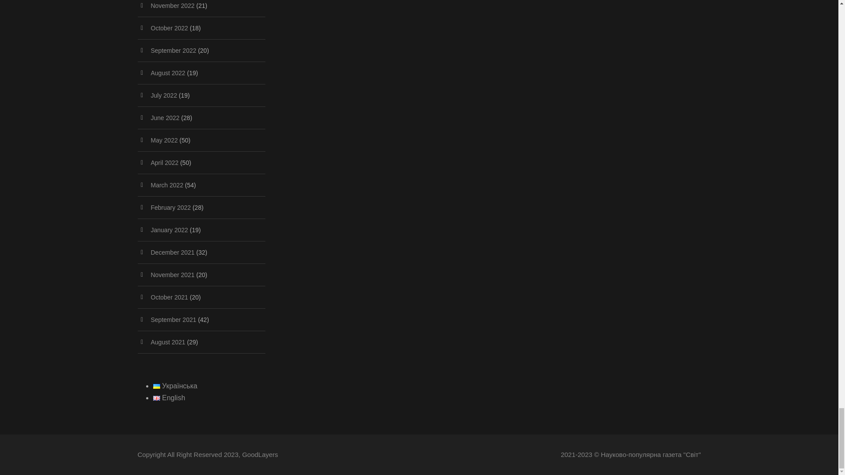 The width and height of the screenshot is (845, 475). Describe the element at coordinates (167, 73) in the screenshot. I see `August 2022` at that location.